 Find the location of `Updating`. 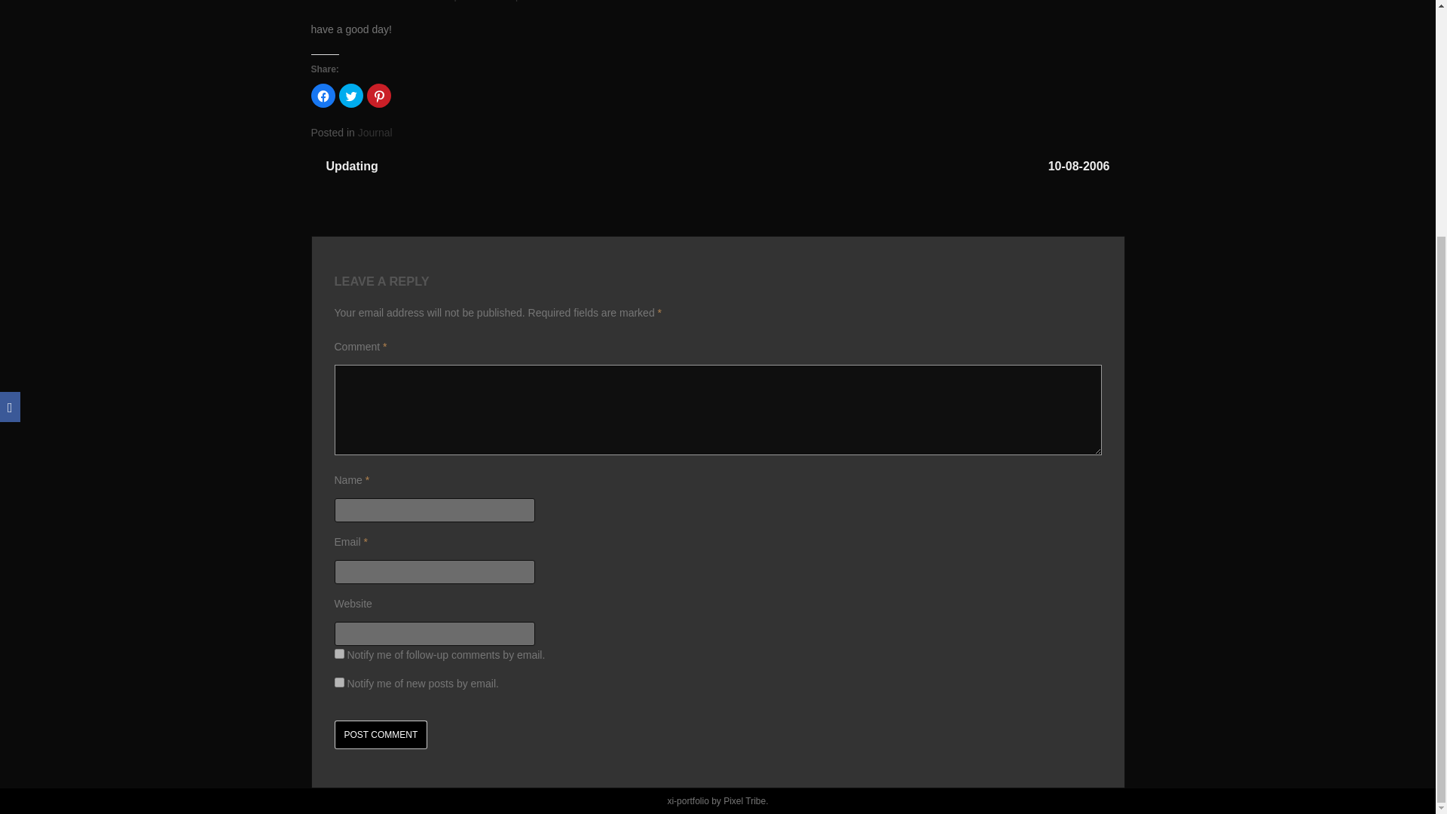

Updating is located at coordinates (351, 166).